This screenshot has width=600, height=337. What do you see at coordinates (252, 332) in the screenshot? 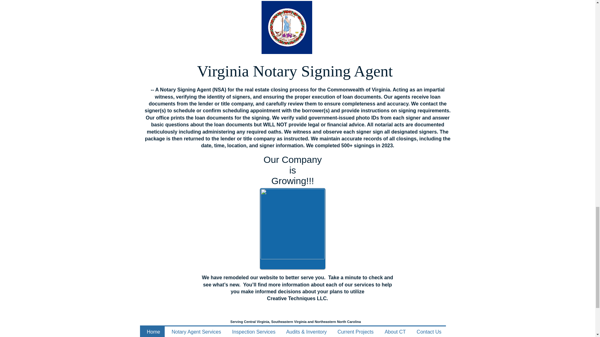
I see `Inspection Services` at bounding box center [252, 332].